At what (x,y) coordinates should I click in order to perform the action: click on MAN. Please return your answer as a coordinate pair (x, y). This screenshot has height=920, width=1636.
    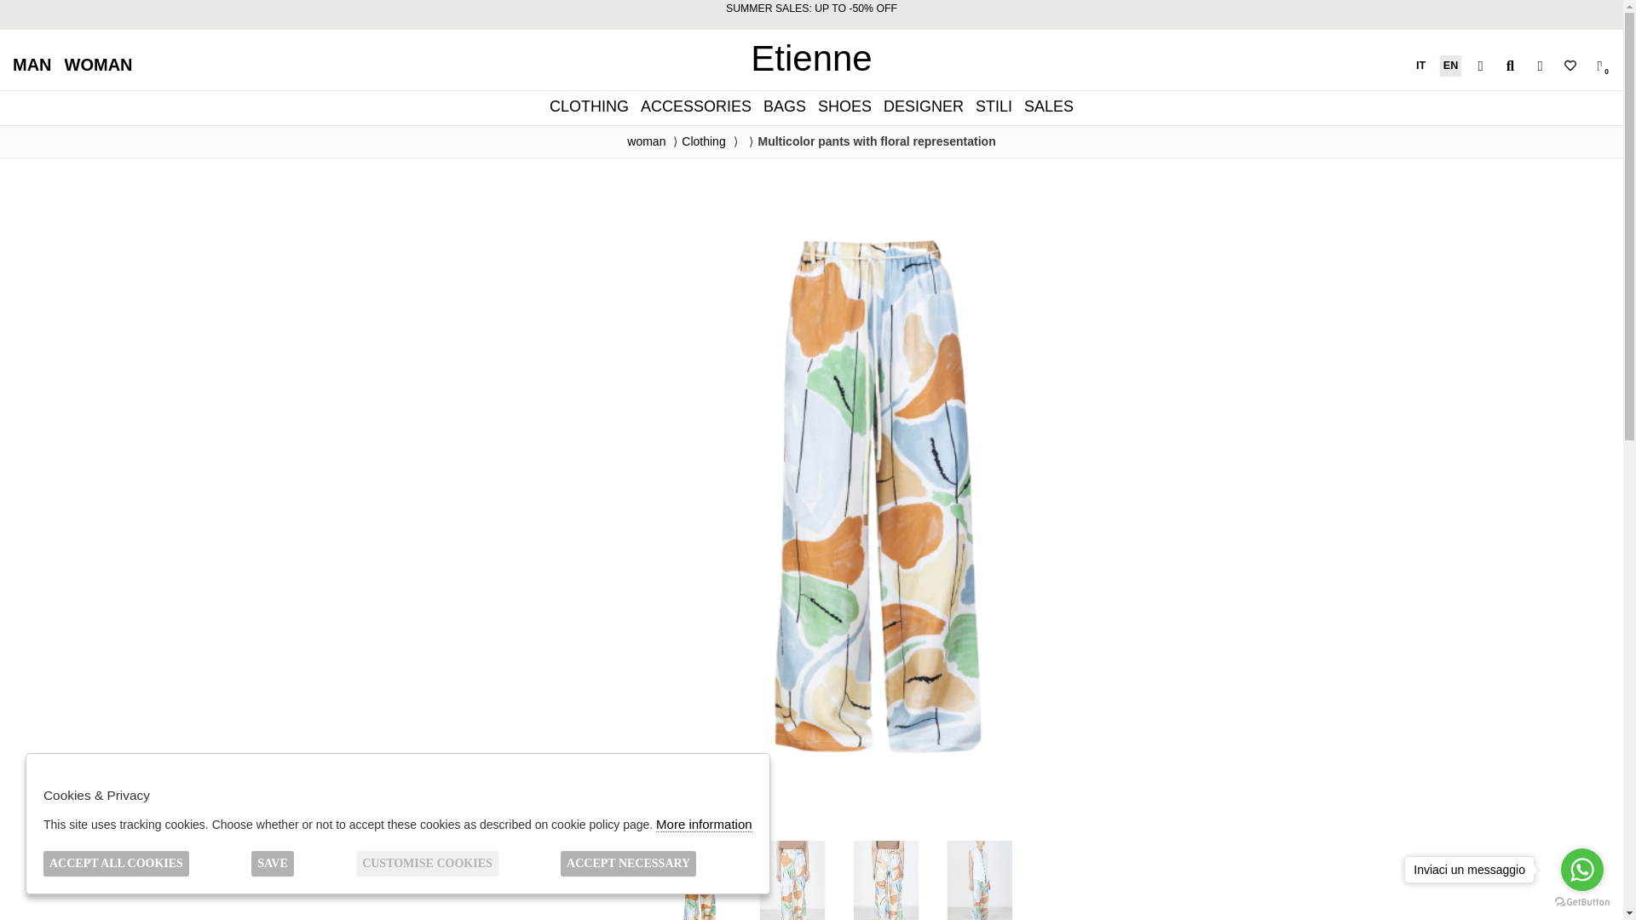
    Looking at the image, I should click on (32, 65).